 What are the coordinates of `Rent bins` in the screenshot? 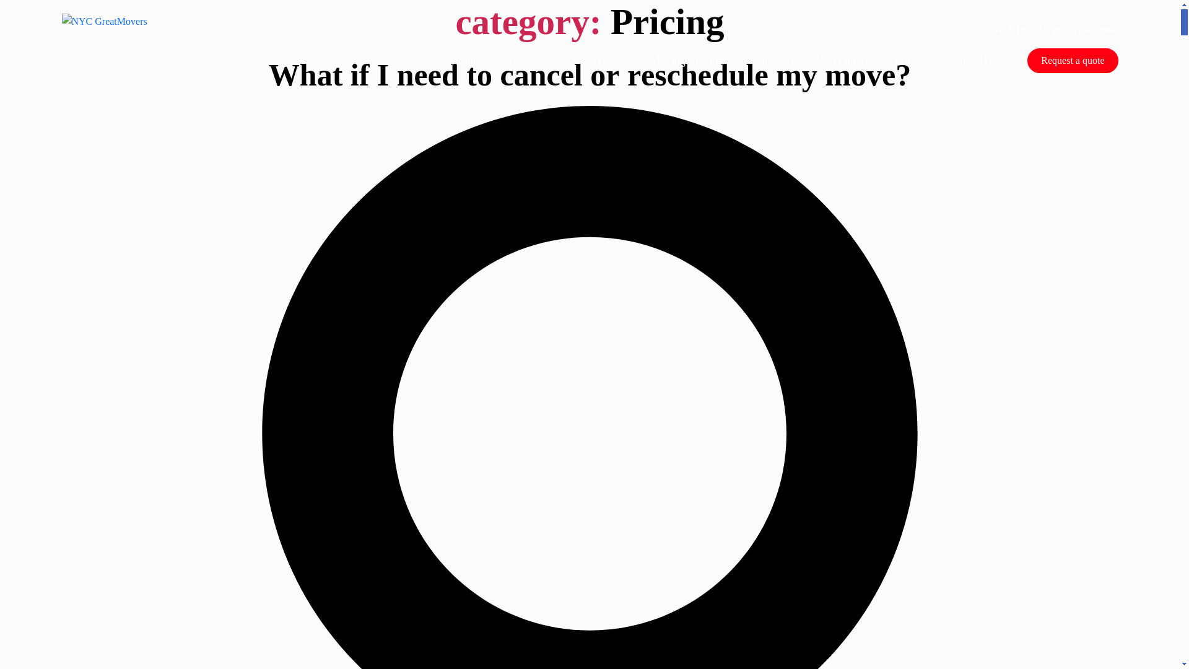 It's located at (841, 59).